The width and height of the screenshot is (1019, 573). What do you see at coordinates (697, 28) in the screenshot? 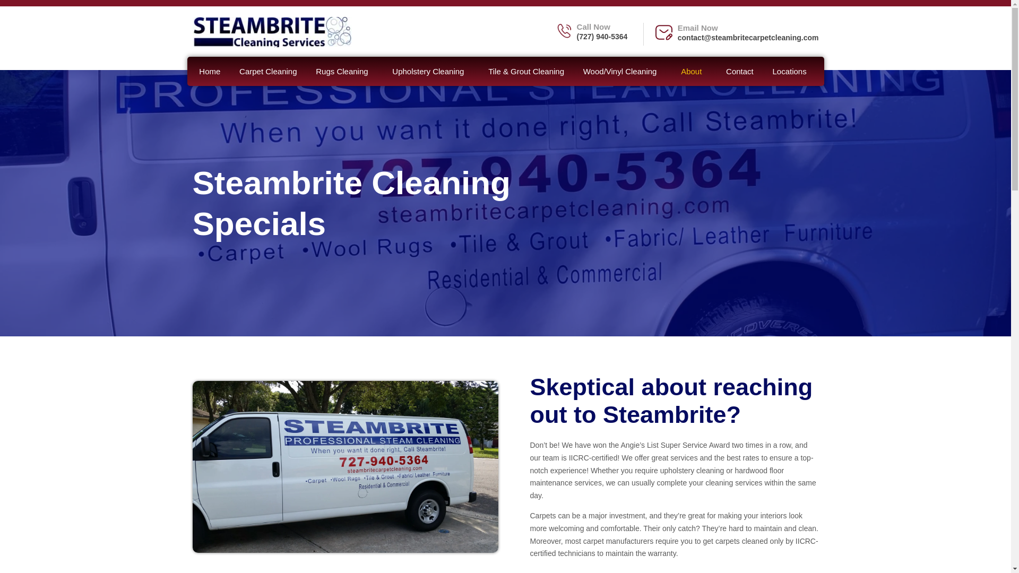
I see `Email Now` at bounding box center [697, 28].